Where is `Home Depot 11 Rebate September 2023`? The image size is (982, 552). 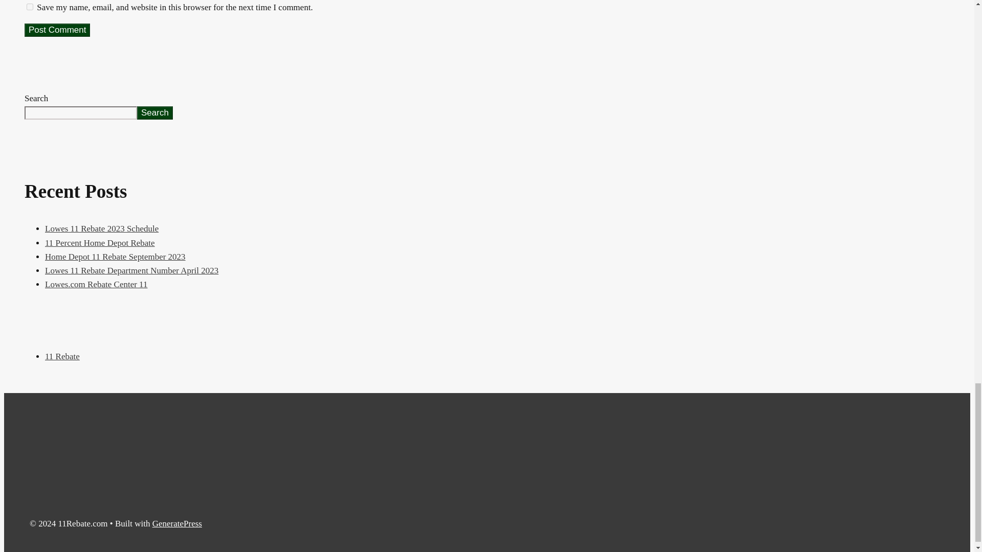 Home Depot 11 Rebate September 2023 is located at coordinates (115, 257).